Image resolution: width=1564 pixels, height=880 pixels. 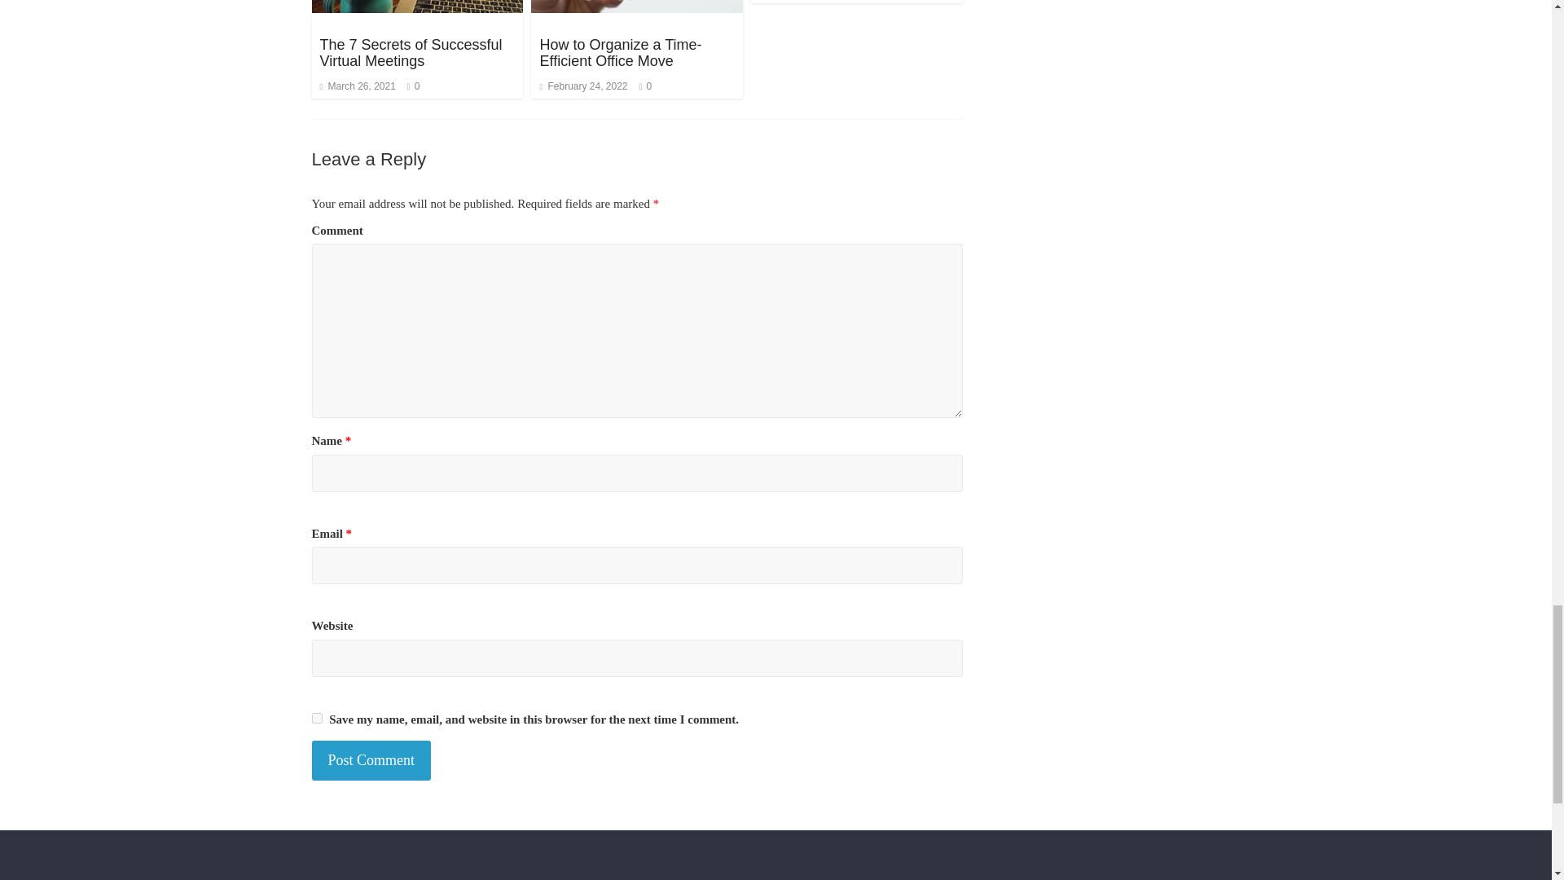 I want to click on yes, so click(x=316, y=717).